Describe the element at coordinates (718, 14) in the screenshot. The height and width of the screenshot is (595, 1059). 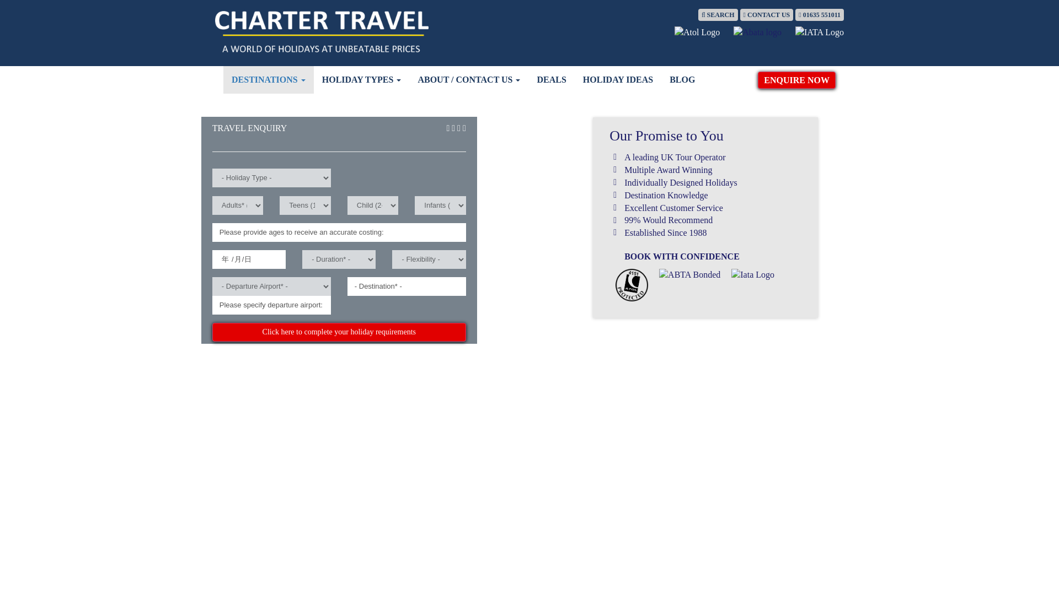
I see `Search` at that location.